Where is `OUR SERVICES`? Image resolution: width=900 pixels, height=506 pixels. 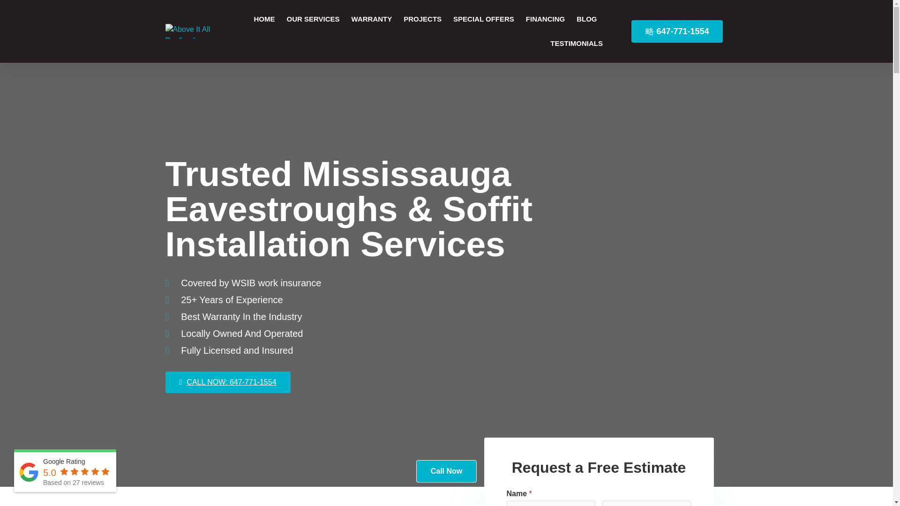
OUR SERVICES is located at coordinates (312, 19).